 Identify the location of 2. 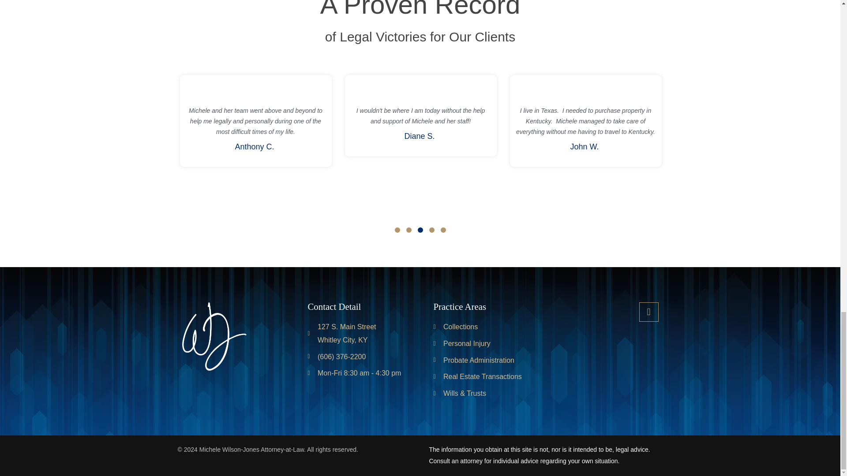
(408, 230).